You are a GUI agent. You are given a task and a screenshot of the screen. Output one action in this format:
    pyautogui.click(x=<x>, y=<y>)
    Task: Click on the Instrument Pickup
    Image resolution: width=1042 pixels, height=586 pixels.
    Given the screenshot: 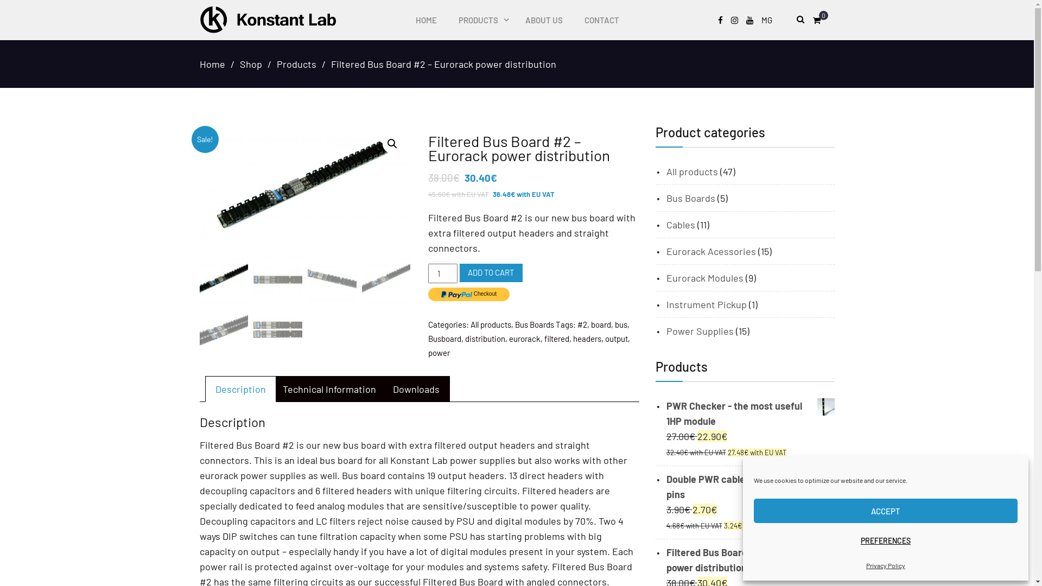 What is the action you would take?
    pyautogui.click(x=707, y=304)
    